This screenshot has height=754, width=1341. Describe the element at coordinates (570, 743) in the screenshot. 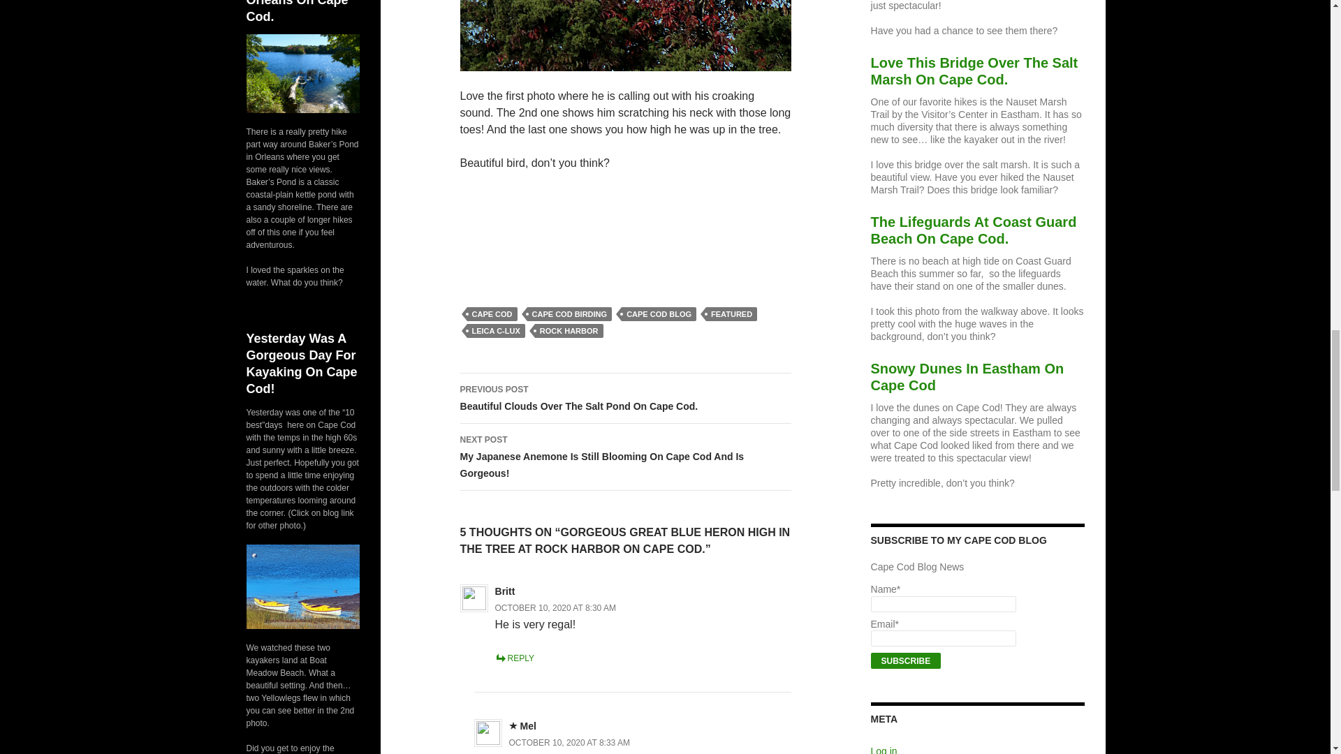

I see `OCTOBER 10, 2020 AT 8:33 AM` at that location.